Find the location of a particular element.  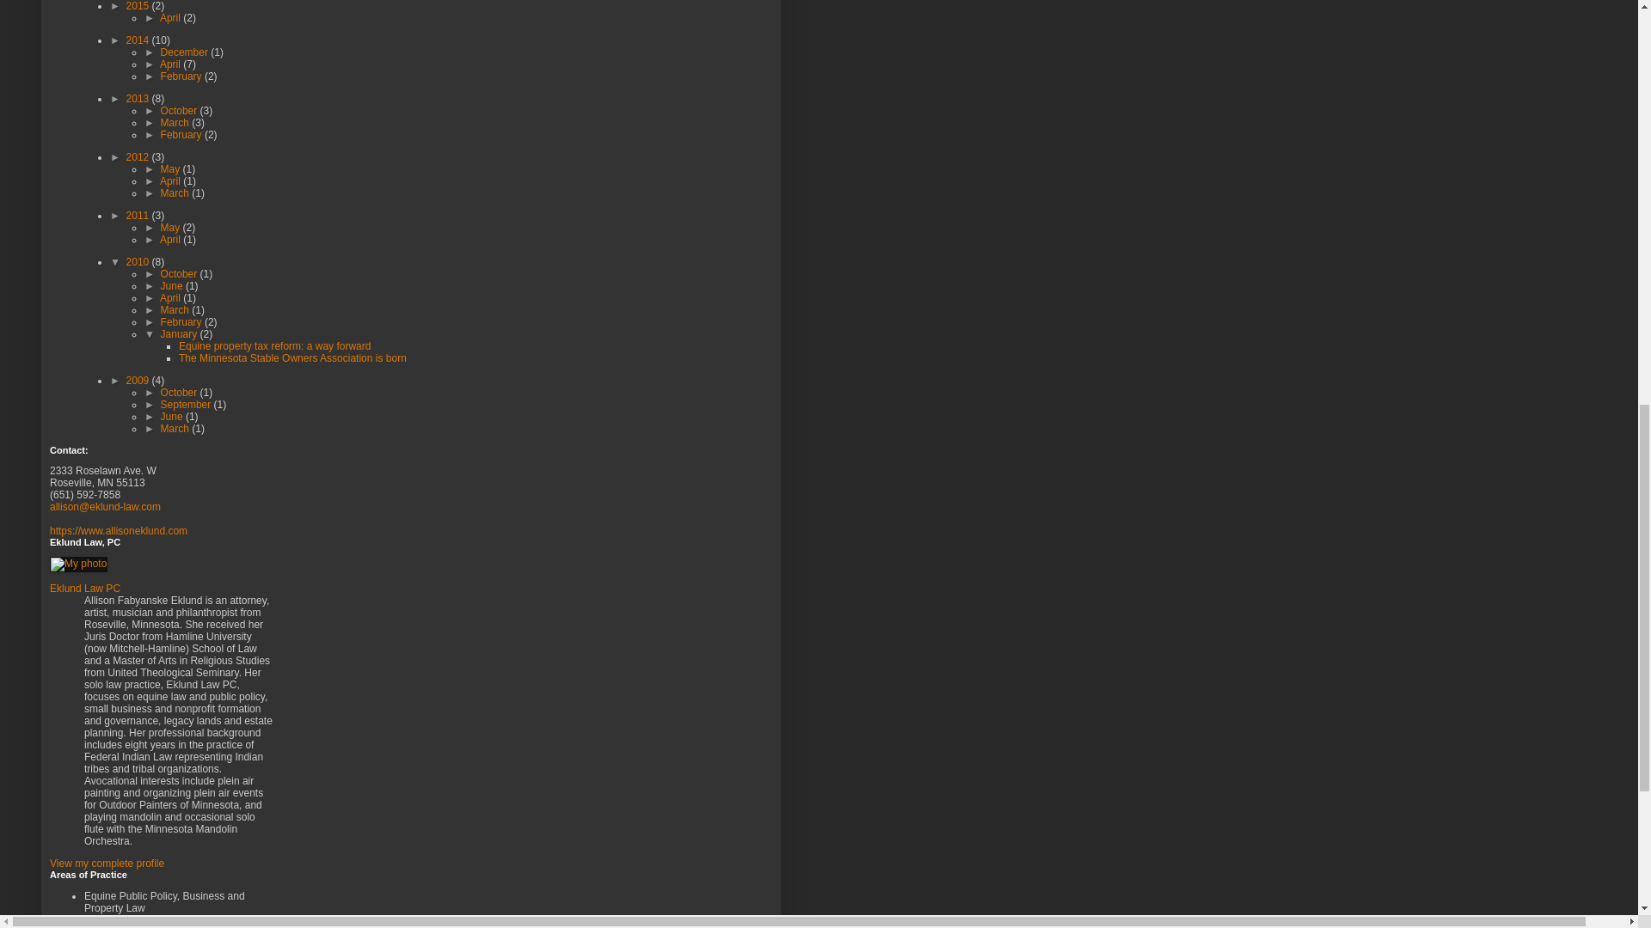

March is located at coordinates (176, 123).